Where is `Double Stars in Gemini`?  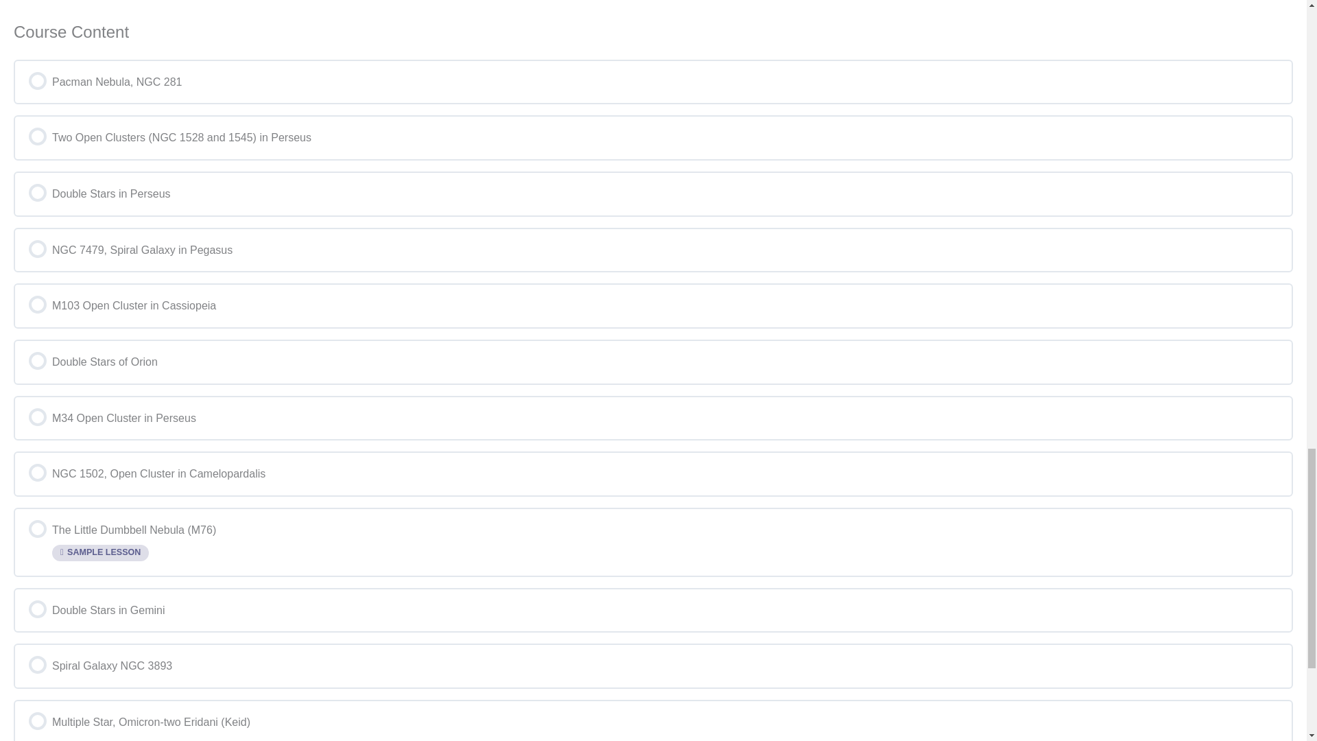 Double Stars in Gemini is located at coordinates (653, 611).